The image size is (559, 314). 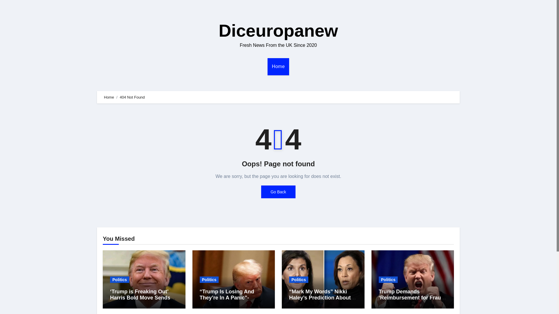 I want to click on Politics, so click(x=119, y=280).